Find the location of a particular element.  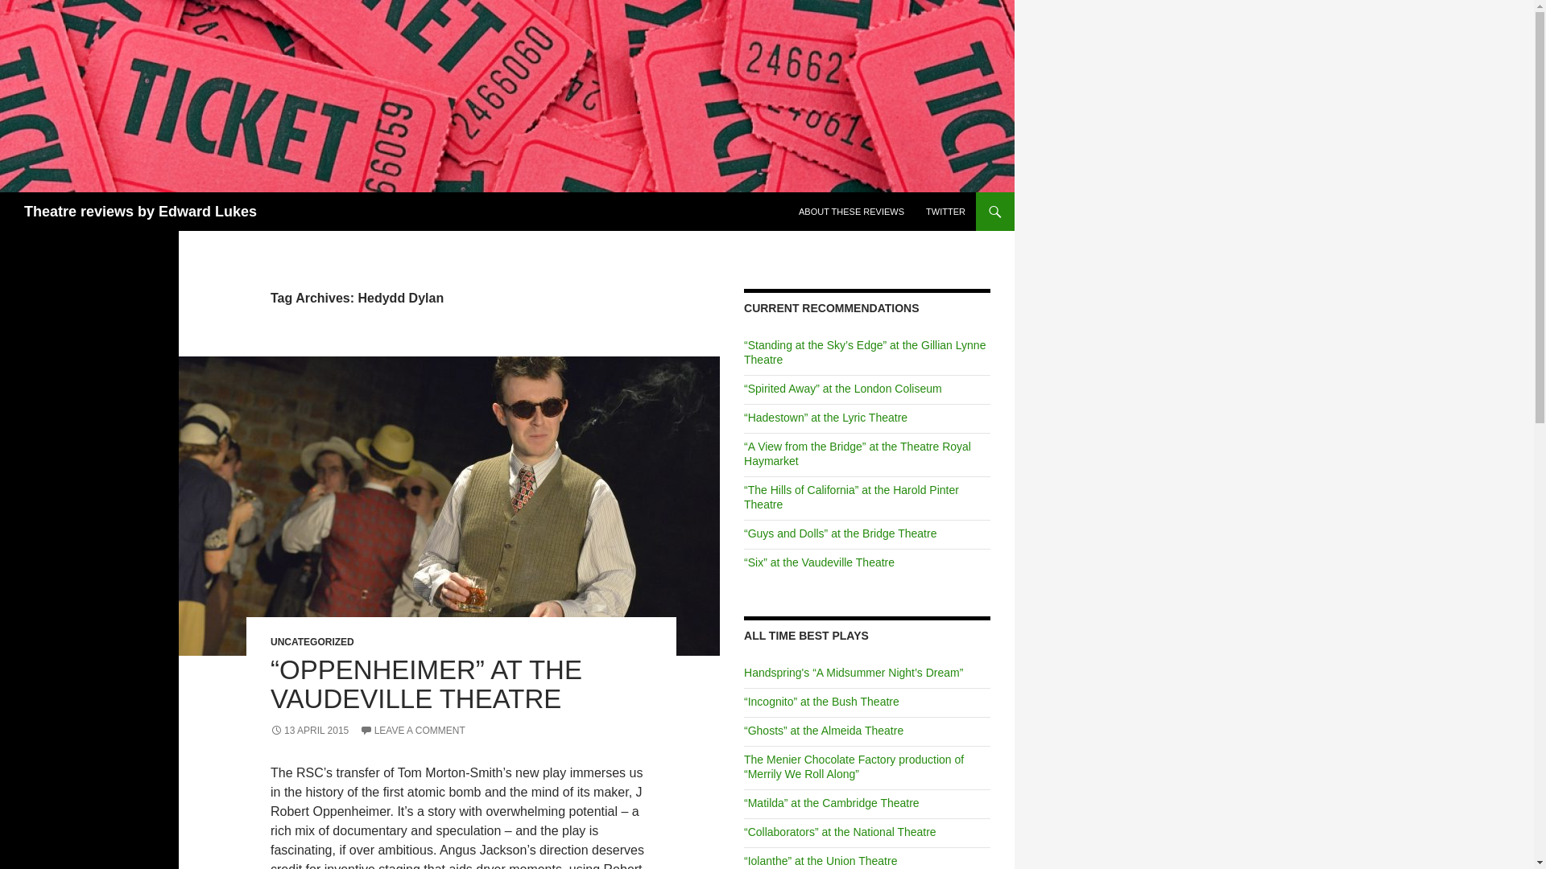

ABOUT THESE REVIEWS is located at coordinates (850, 211).